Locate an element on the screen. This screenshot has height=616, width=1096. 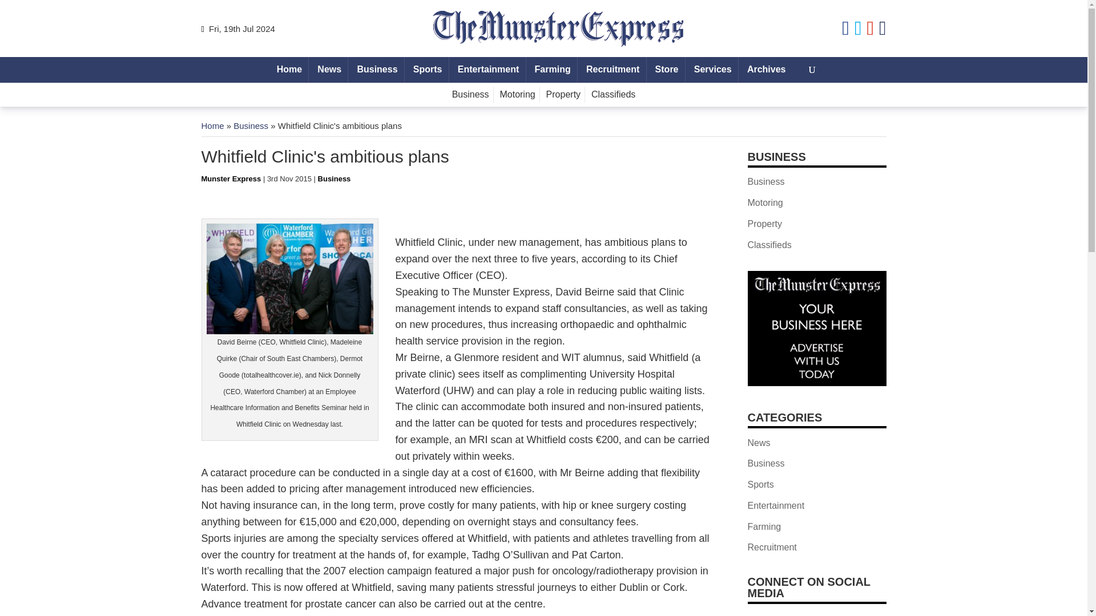
News is located at coordinates (329, 70).